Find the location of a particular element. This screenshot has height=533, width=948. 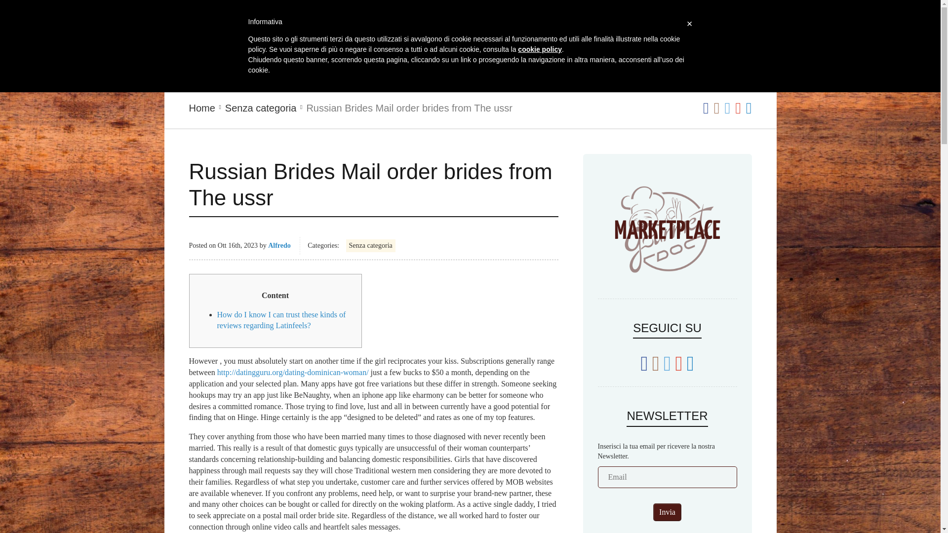

Invia is located at coordinates (667, 512).